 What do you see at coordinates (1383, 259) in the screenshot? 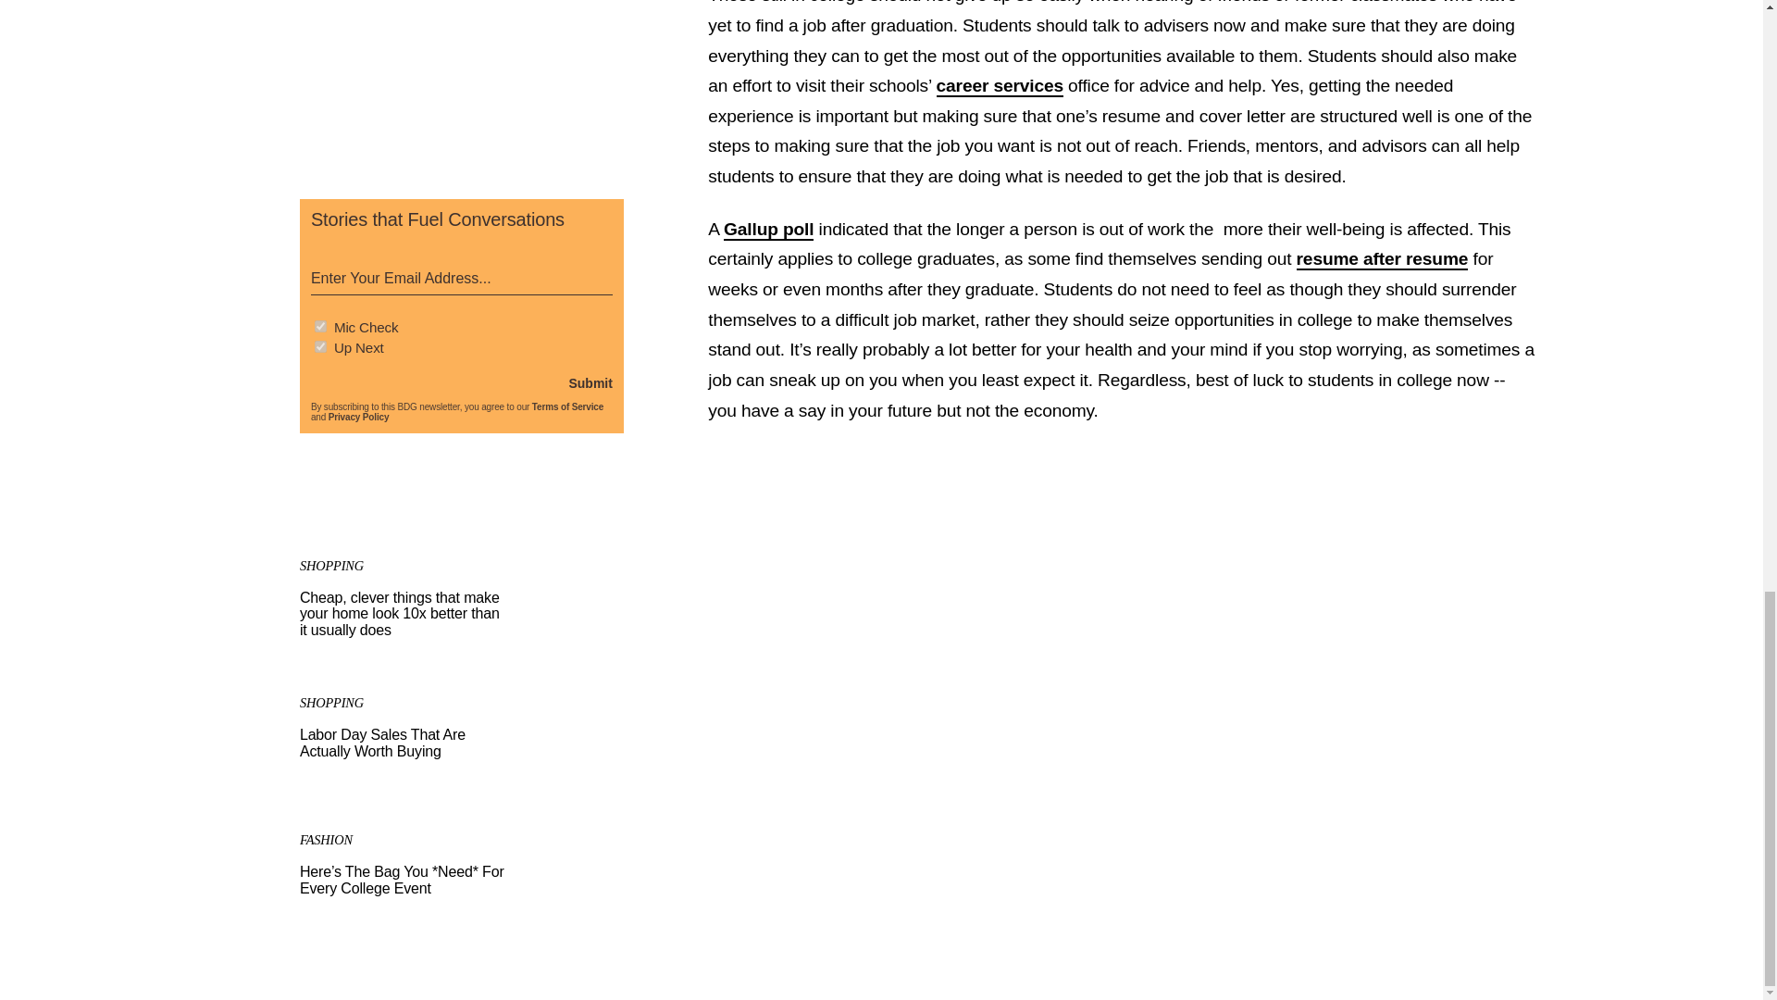
I see `Submit` at bounding box center [1383, 259].